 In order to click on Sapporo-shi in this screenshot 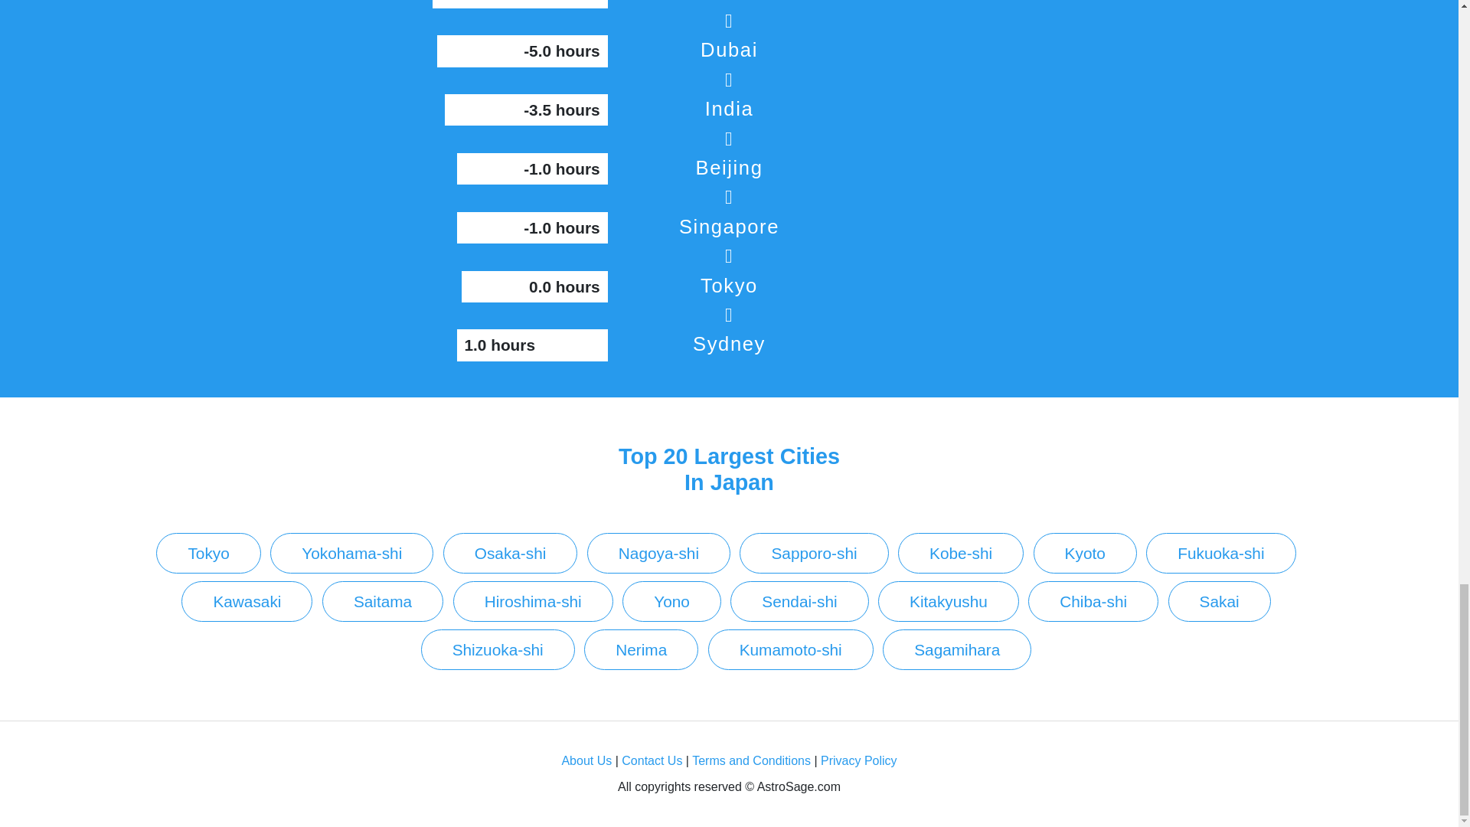, I will do `click(813, 553)`.